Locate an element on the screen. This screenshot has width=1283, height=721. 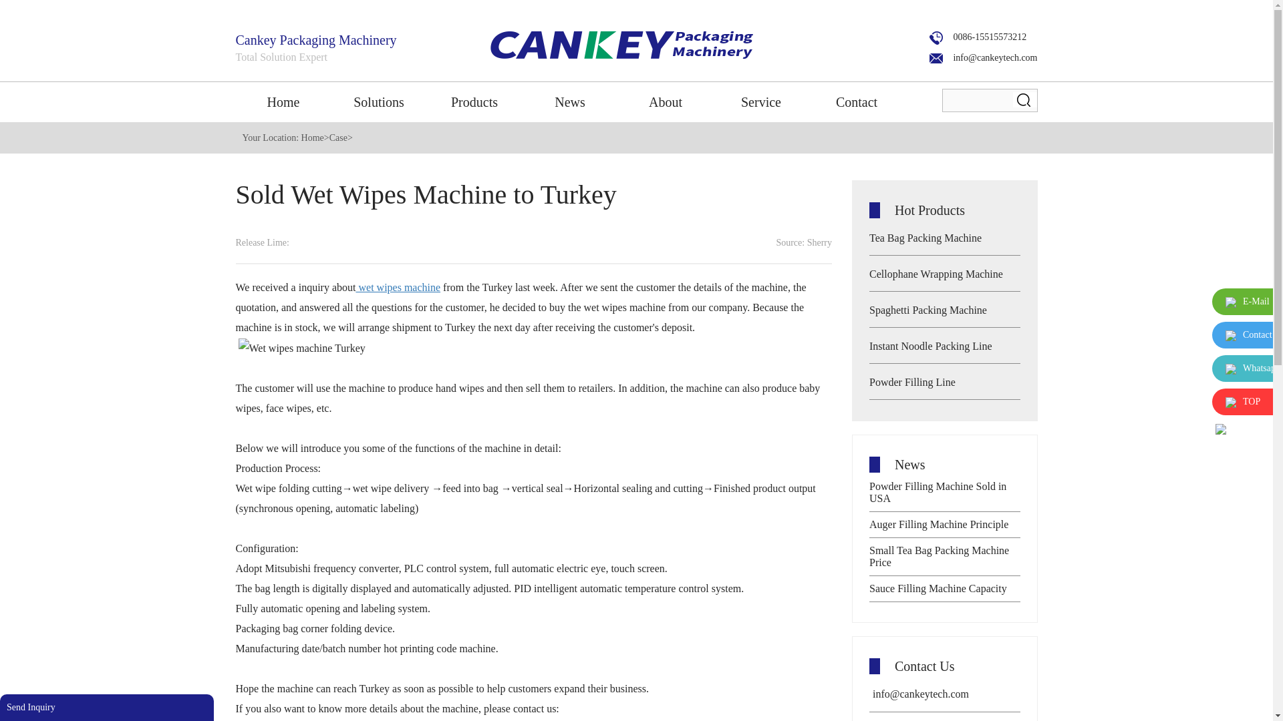
Solutions is located at coordinates (379, 101).